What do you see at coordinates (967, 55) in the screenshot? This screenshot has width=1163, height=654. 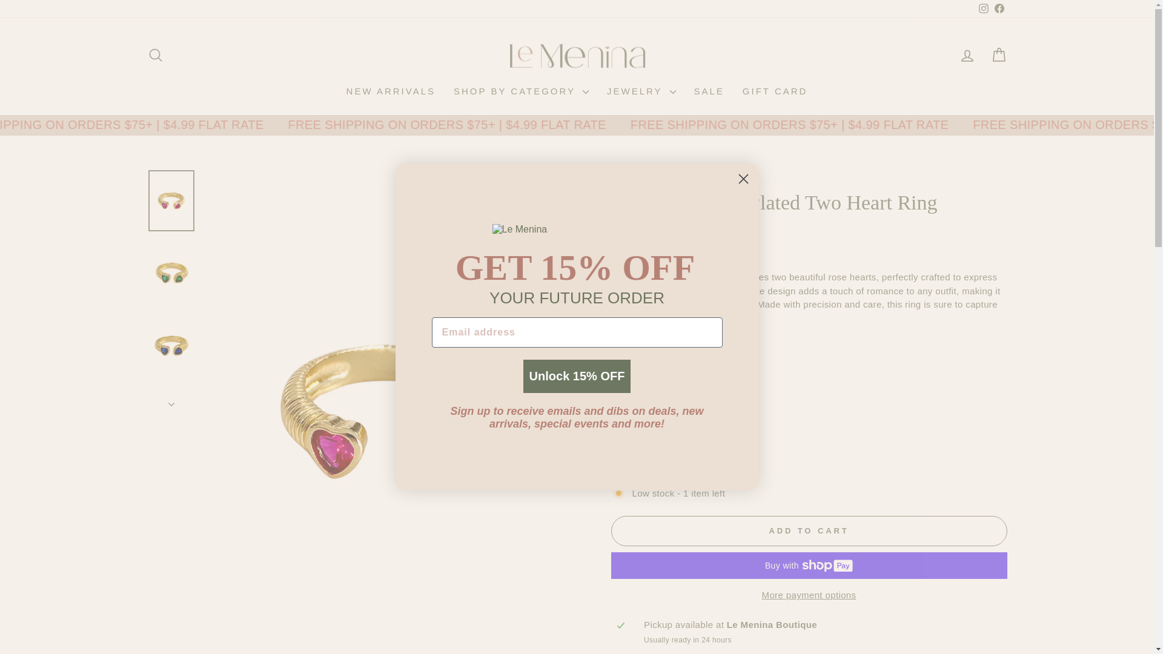 I see `CART` at bounding box center [967, 55].